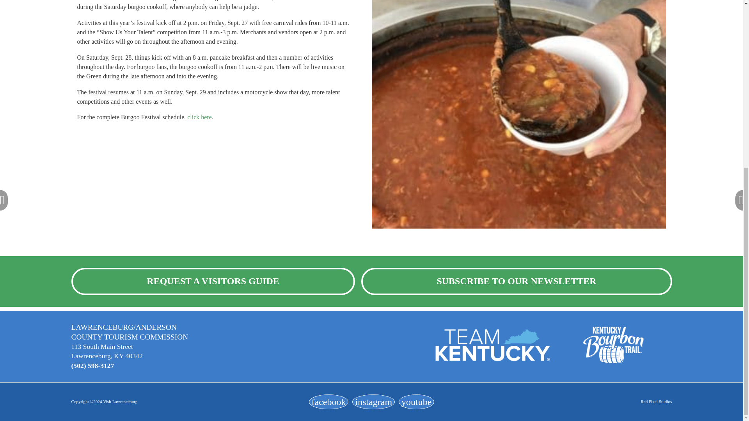  I want to click on click here, so click(200, 117).